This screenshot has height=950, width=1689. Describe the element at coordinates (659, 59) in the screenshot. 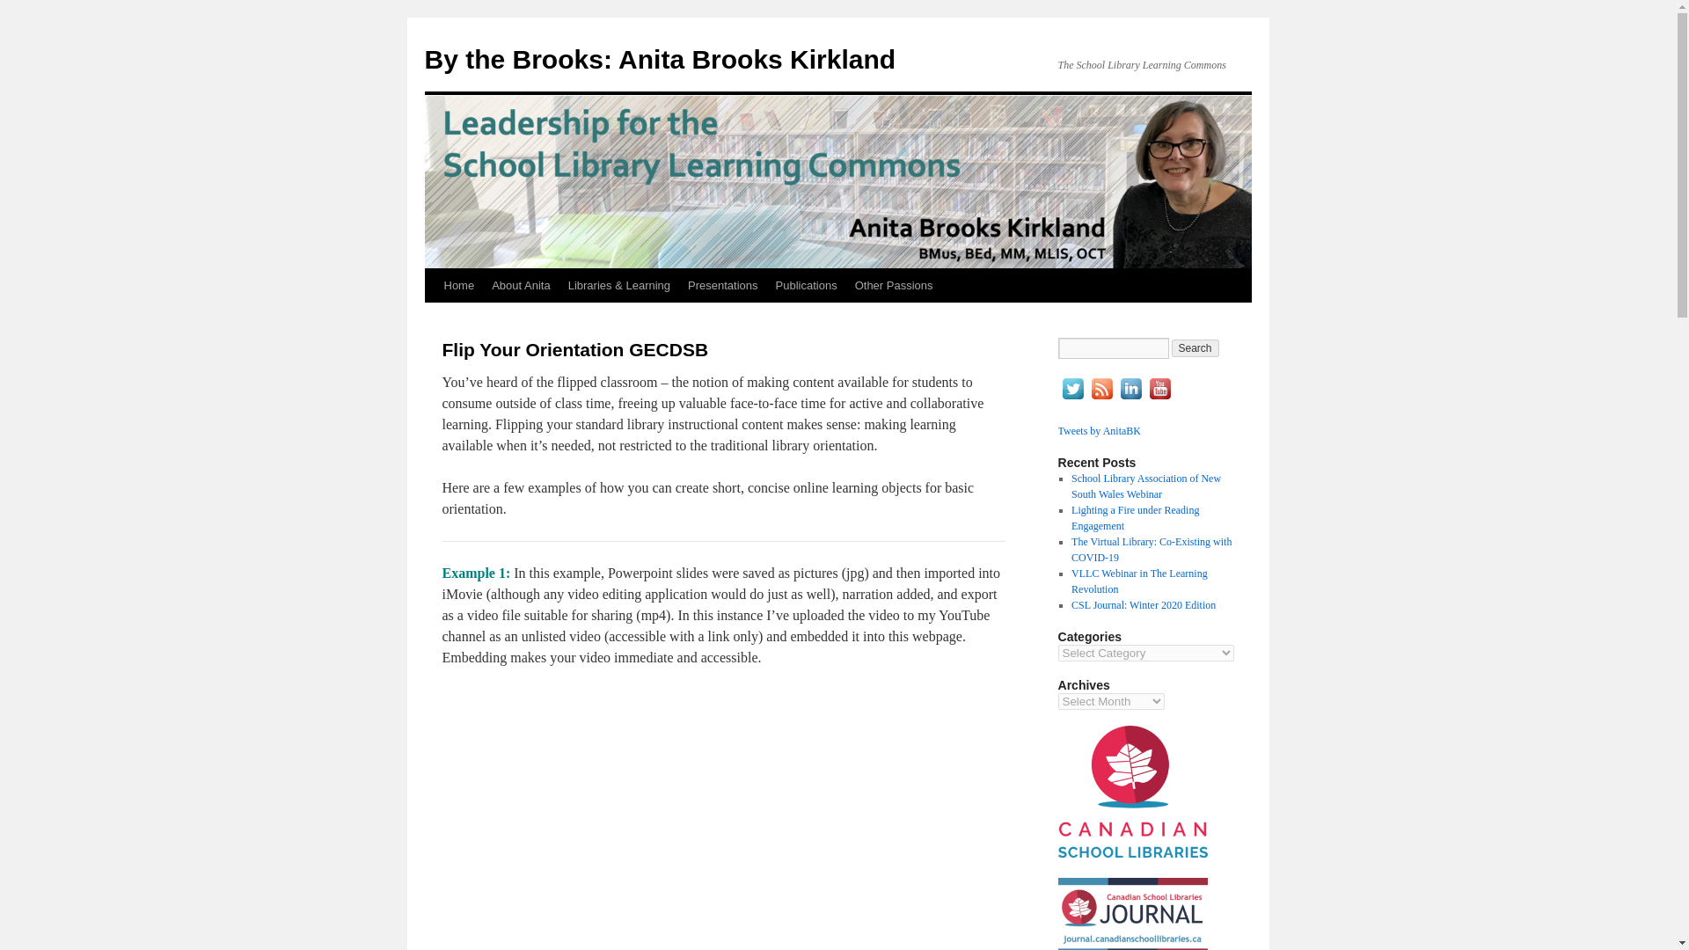

I see `By the Brooks: Anita Brooks Kirkland` at that location.